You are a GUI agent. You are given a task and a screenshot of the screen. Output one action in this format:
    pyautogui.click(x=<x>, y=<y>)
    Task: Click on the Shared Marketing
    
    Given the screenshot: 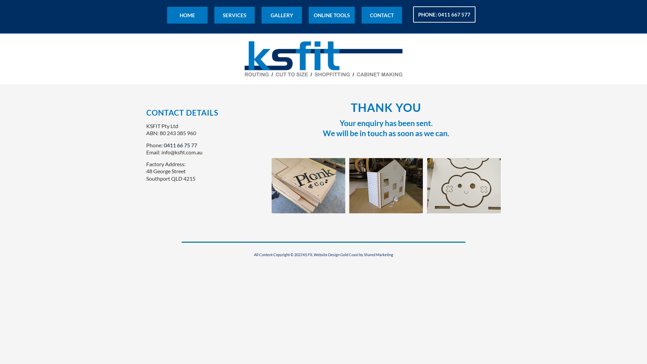 What is the action you would take?
    pyautogui.click(x=379, y=255)
    